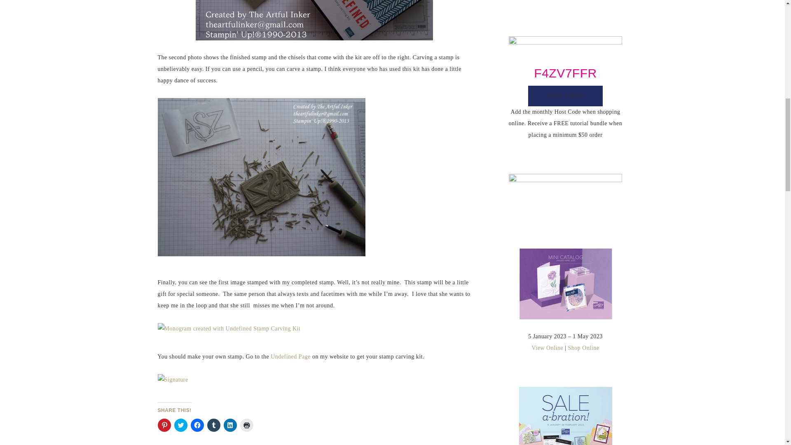  Describe the element at coordinates (213, 425) in the screenshot. I see `Click to share on Tumblr` at that location.